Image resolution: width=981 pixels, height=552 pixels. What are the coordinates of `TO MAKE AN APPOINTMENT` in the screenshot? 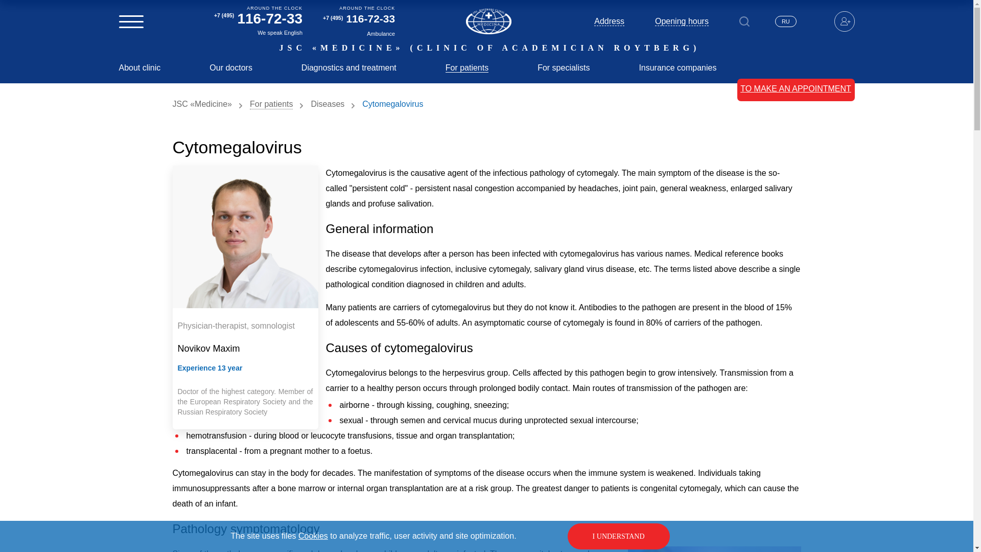 It's located at (796, 93).